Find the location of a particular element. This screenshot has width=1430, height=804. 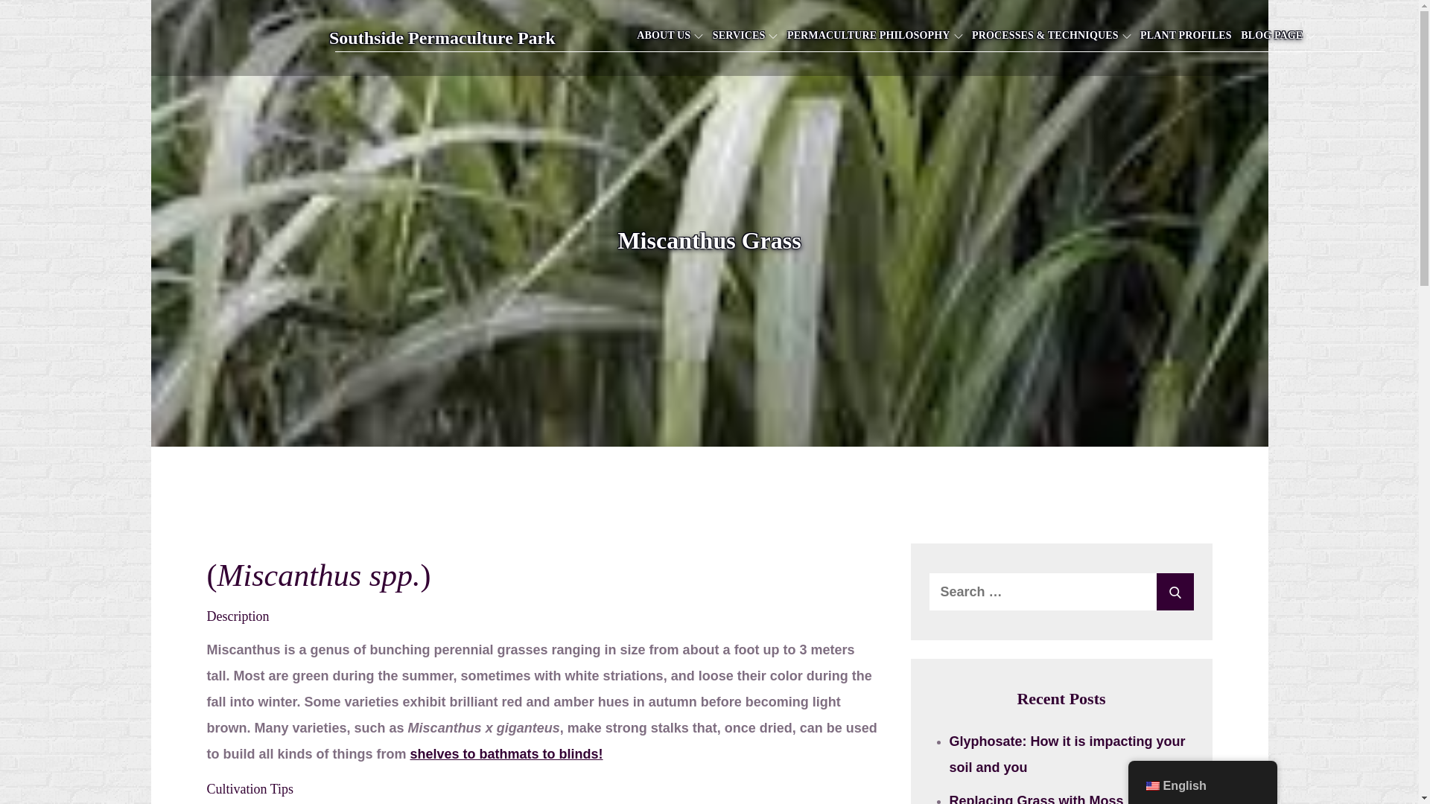

Glyphosate: How it is impacting your soil and you is located at coordinates (1067, 755).